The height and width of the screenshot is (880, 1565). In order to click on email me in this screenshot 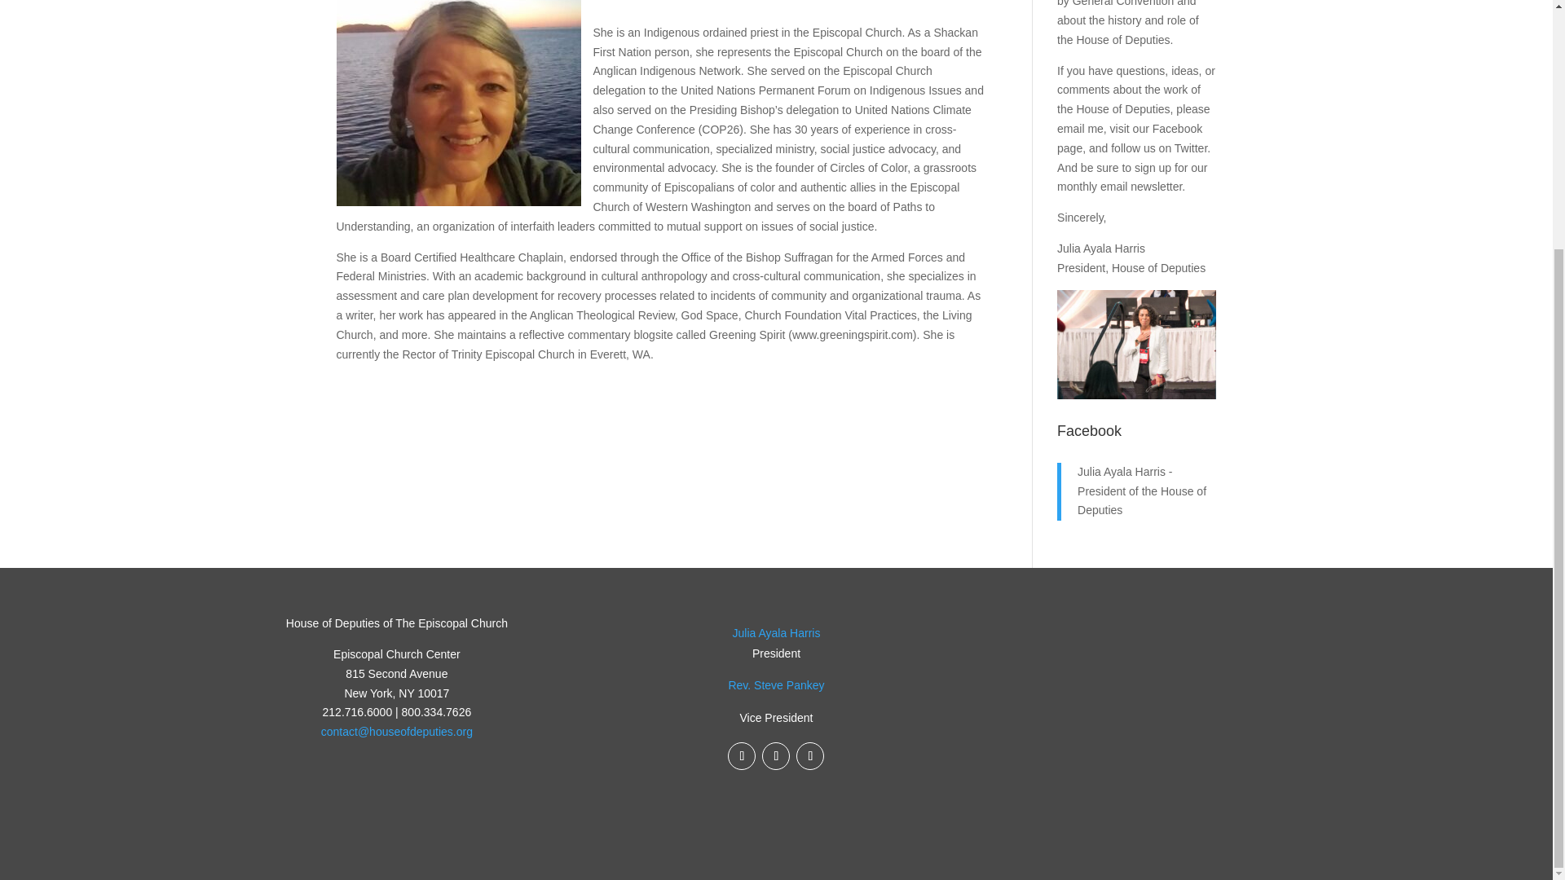, I will do `click(1080, 129)`.